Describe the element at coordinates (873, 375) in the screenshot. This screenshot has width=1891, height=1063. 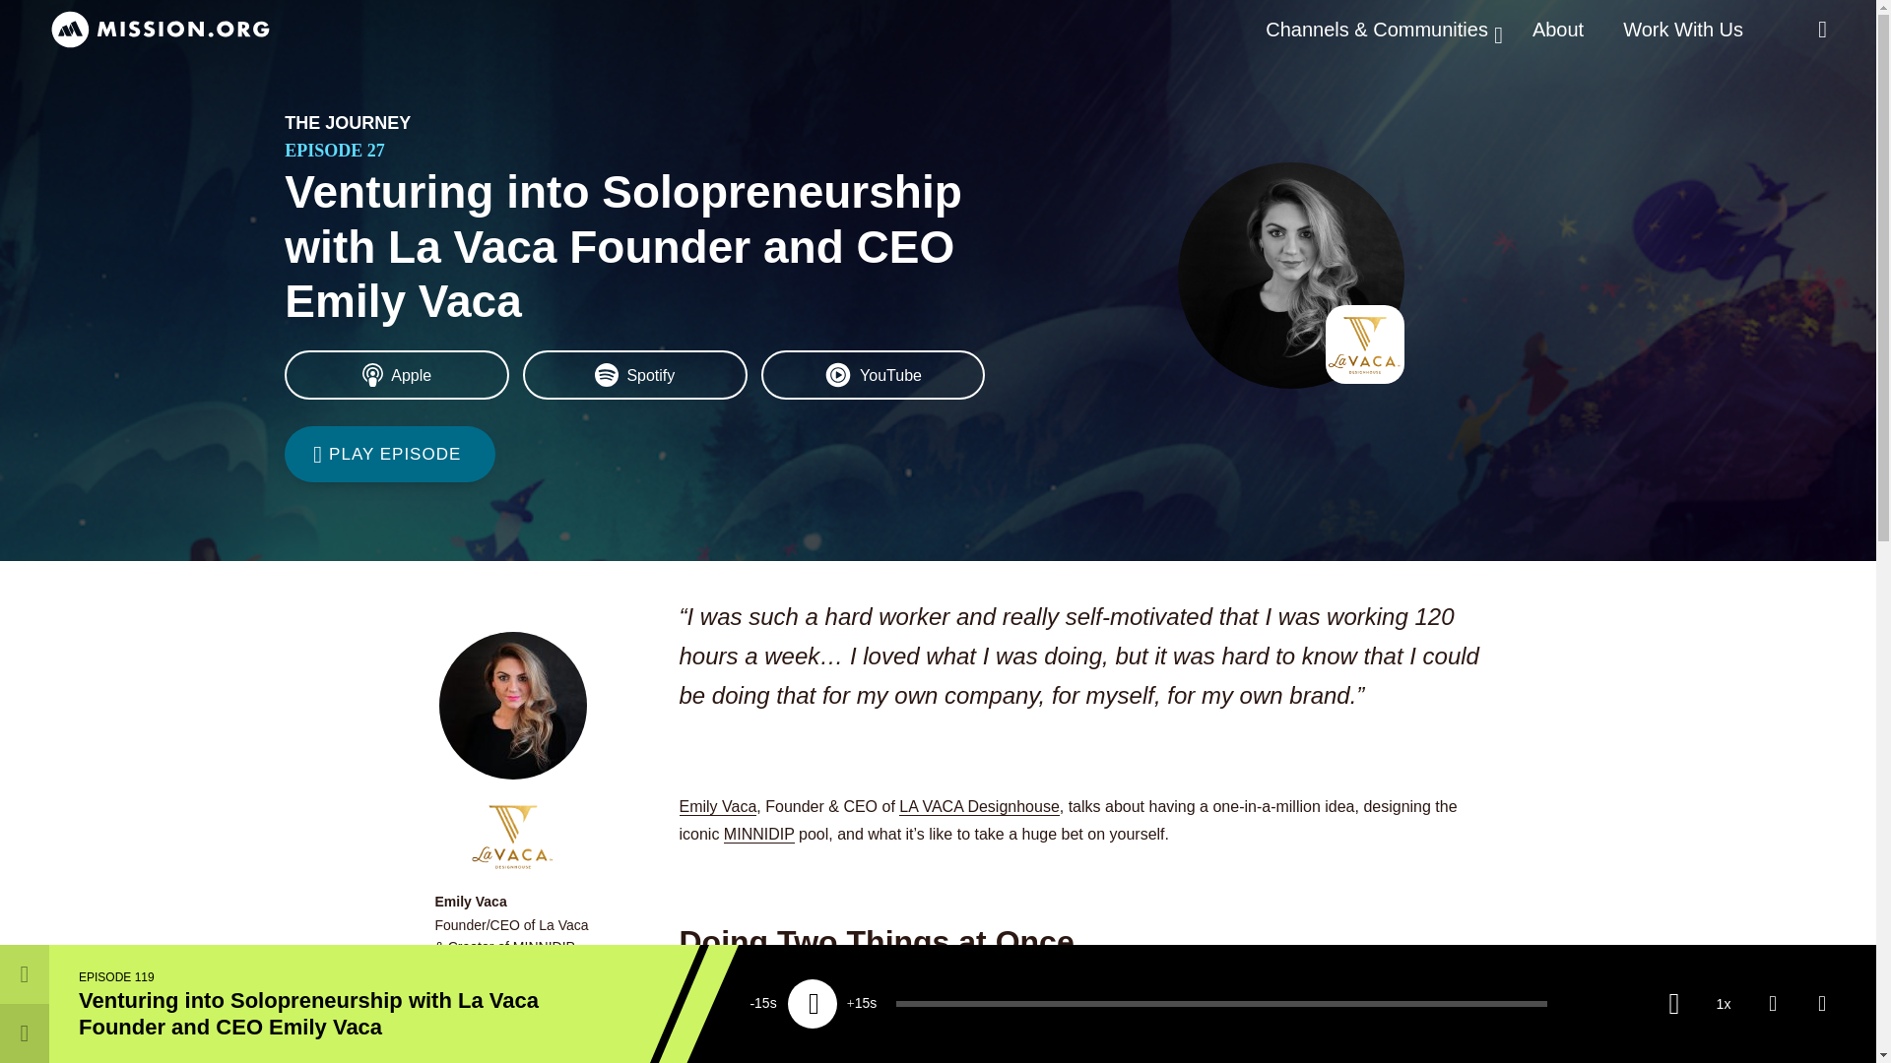
I see `YouTube` at that location.